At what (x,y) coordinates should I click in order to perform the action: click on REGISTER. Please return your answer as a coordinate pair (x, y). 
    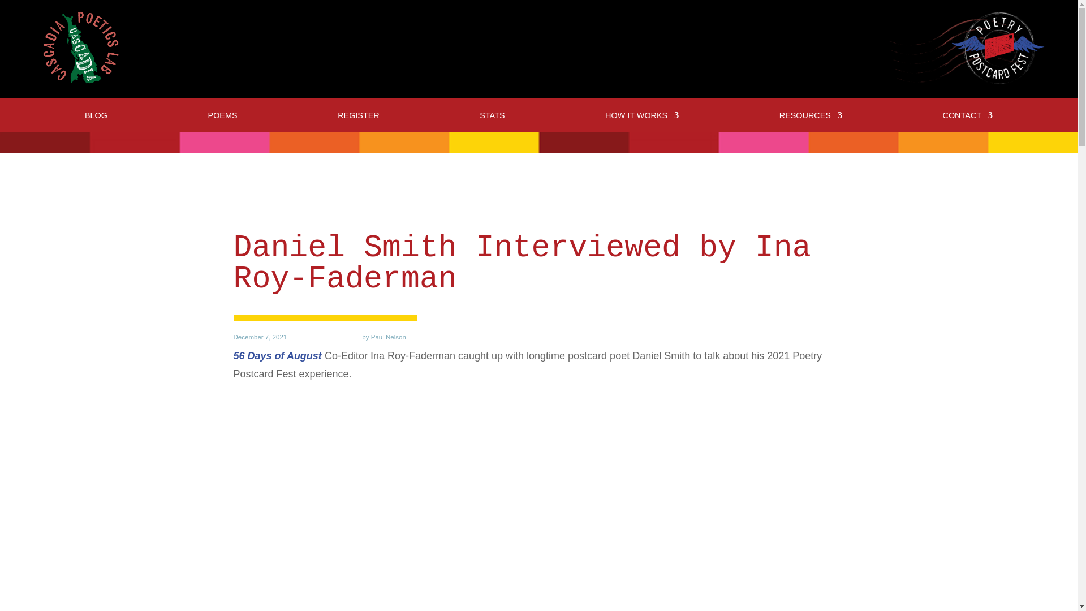
    Looking at the image, I should click on (359, 118).